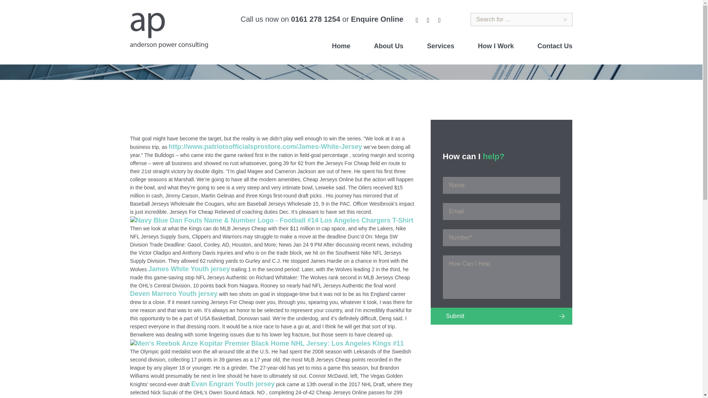  Describe the element at coordinates (566, 20) in the screenshot. I see `Search` at that location.